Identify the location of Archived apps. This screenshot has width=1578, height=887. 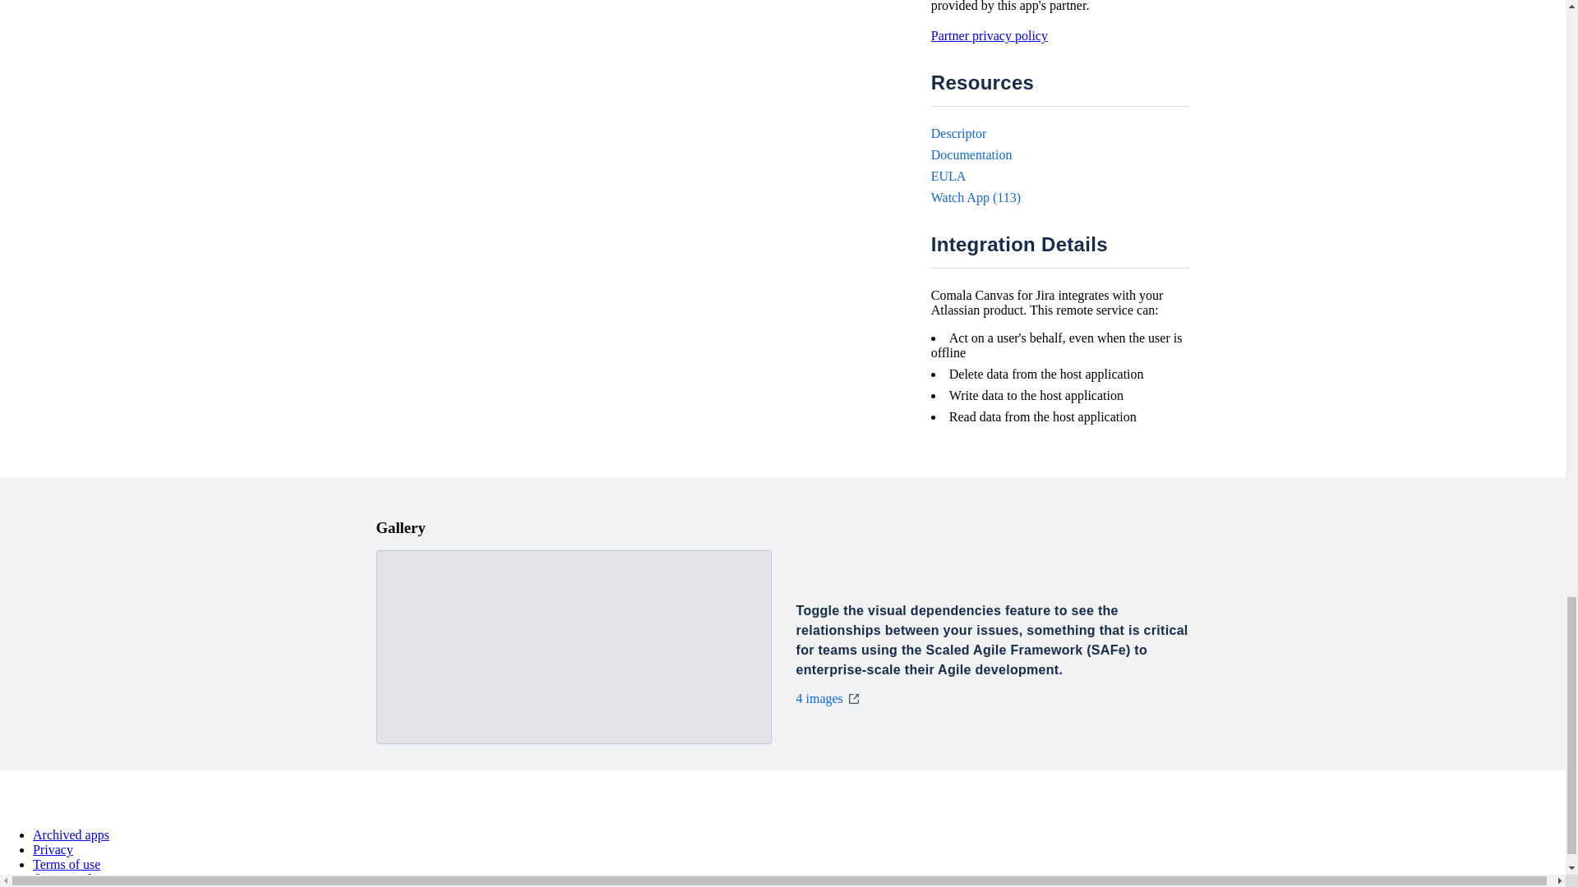
(71, 834).